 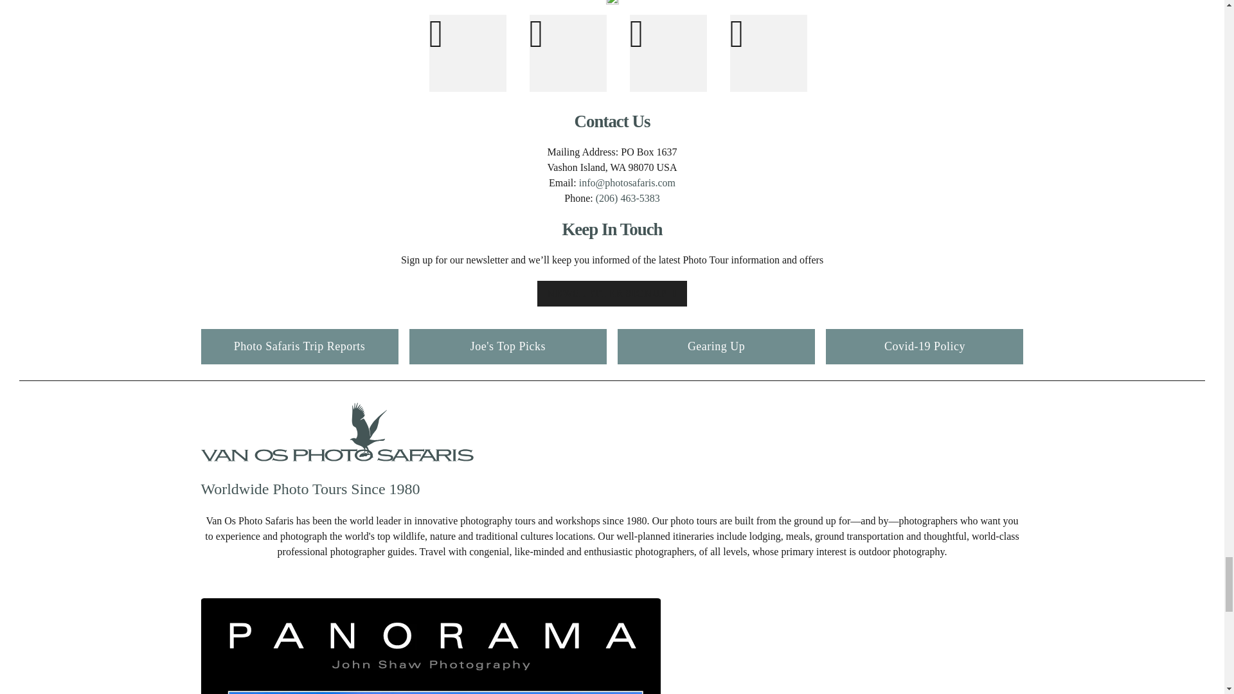 What do you see at coordinates (769, 53) in the screenshot?
I see `LinkedIn` at bounding box center [769, 53].